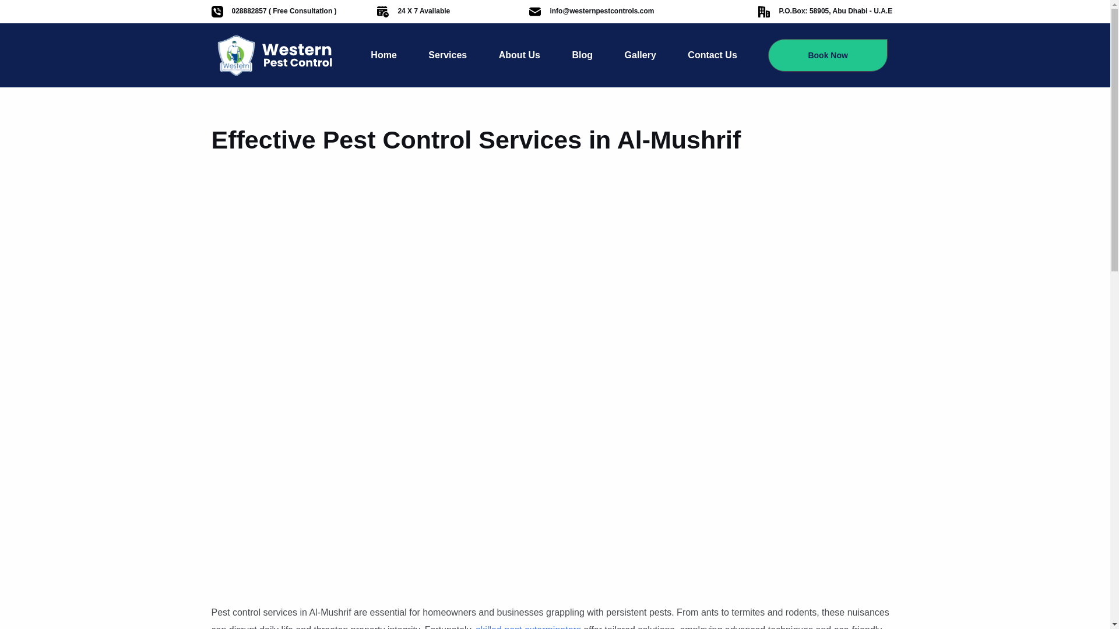 The image size is (1119, 629). I want to click on Blog, so click(582, 55).